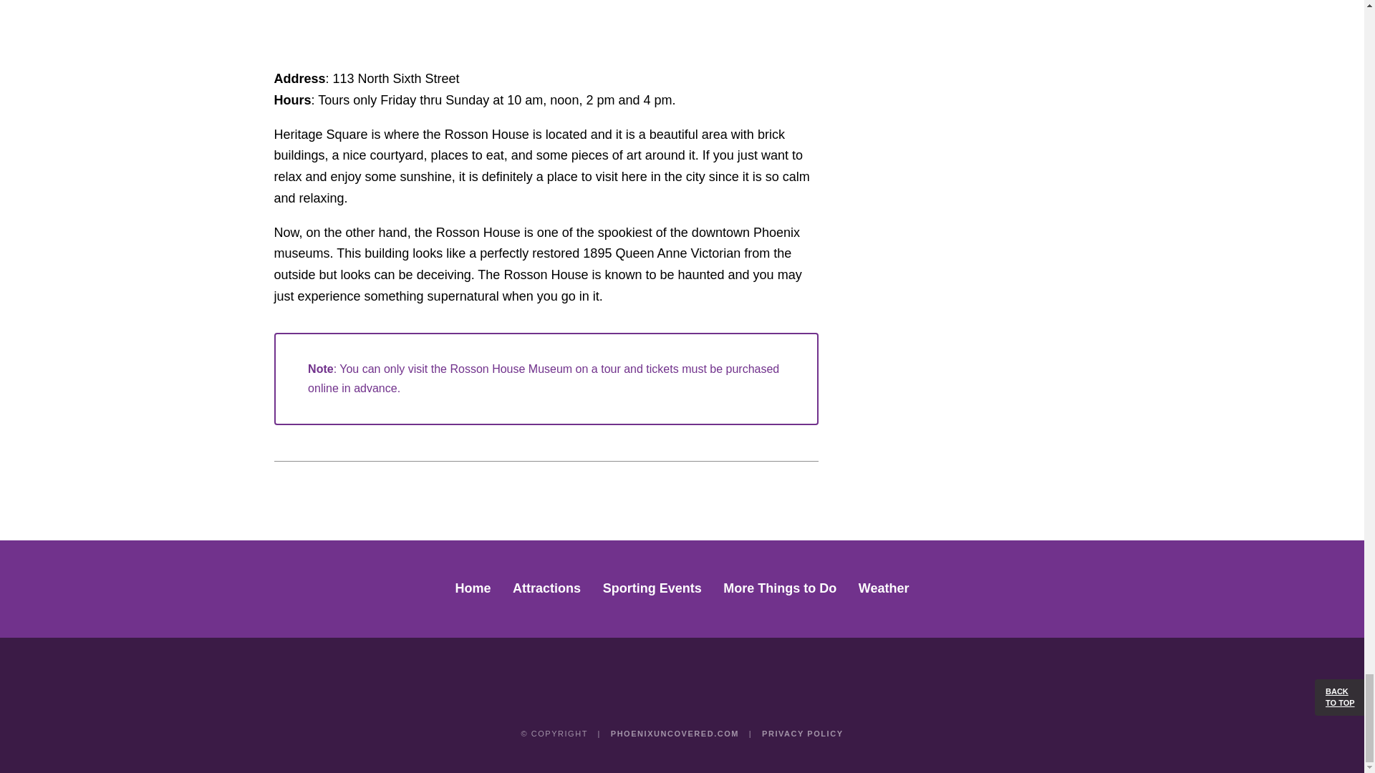 The width and height of the screenshot is (1375, 773). I want to click on Rosson House Heritage Square in Phoenix, so click(546, 26).